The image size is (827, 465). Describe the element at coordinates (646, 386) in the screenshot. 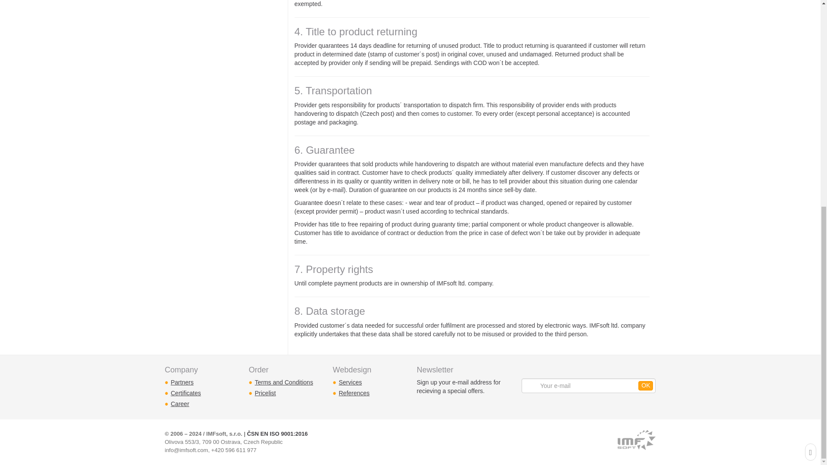

I see `OK` at that location.